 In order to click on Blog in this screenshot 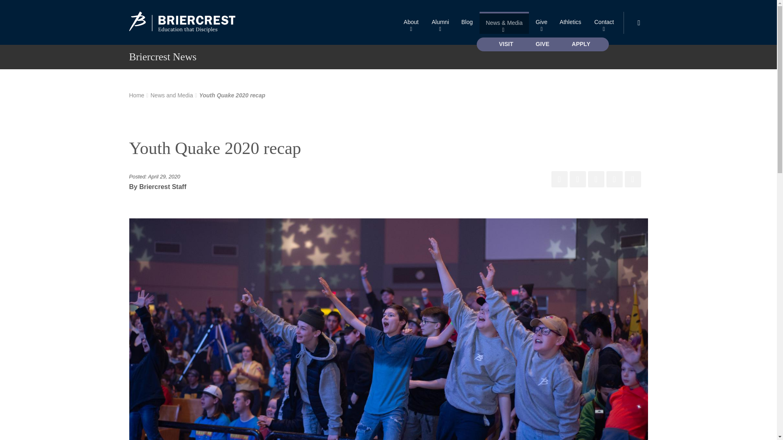, I will do `click(467, 23)`.